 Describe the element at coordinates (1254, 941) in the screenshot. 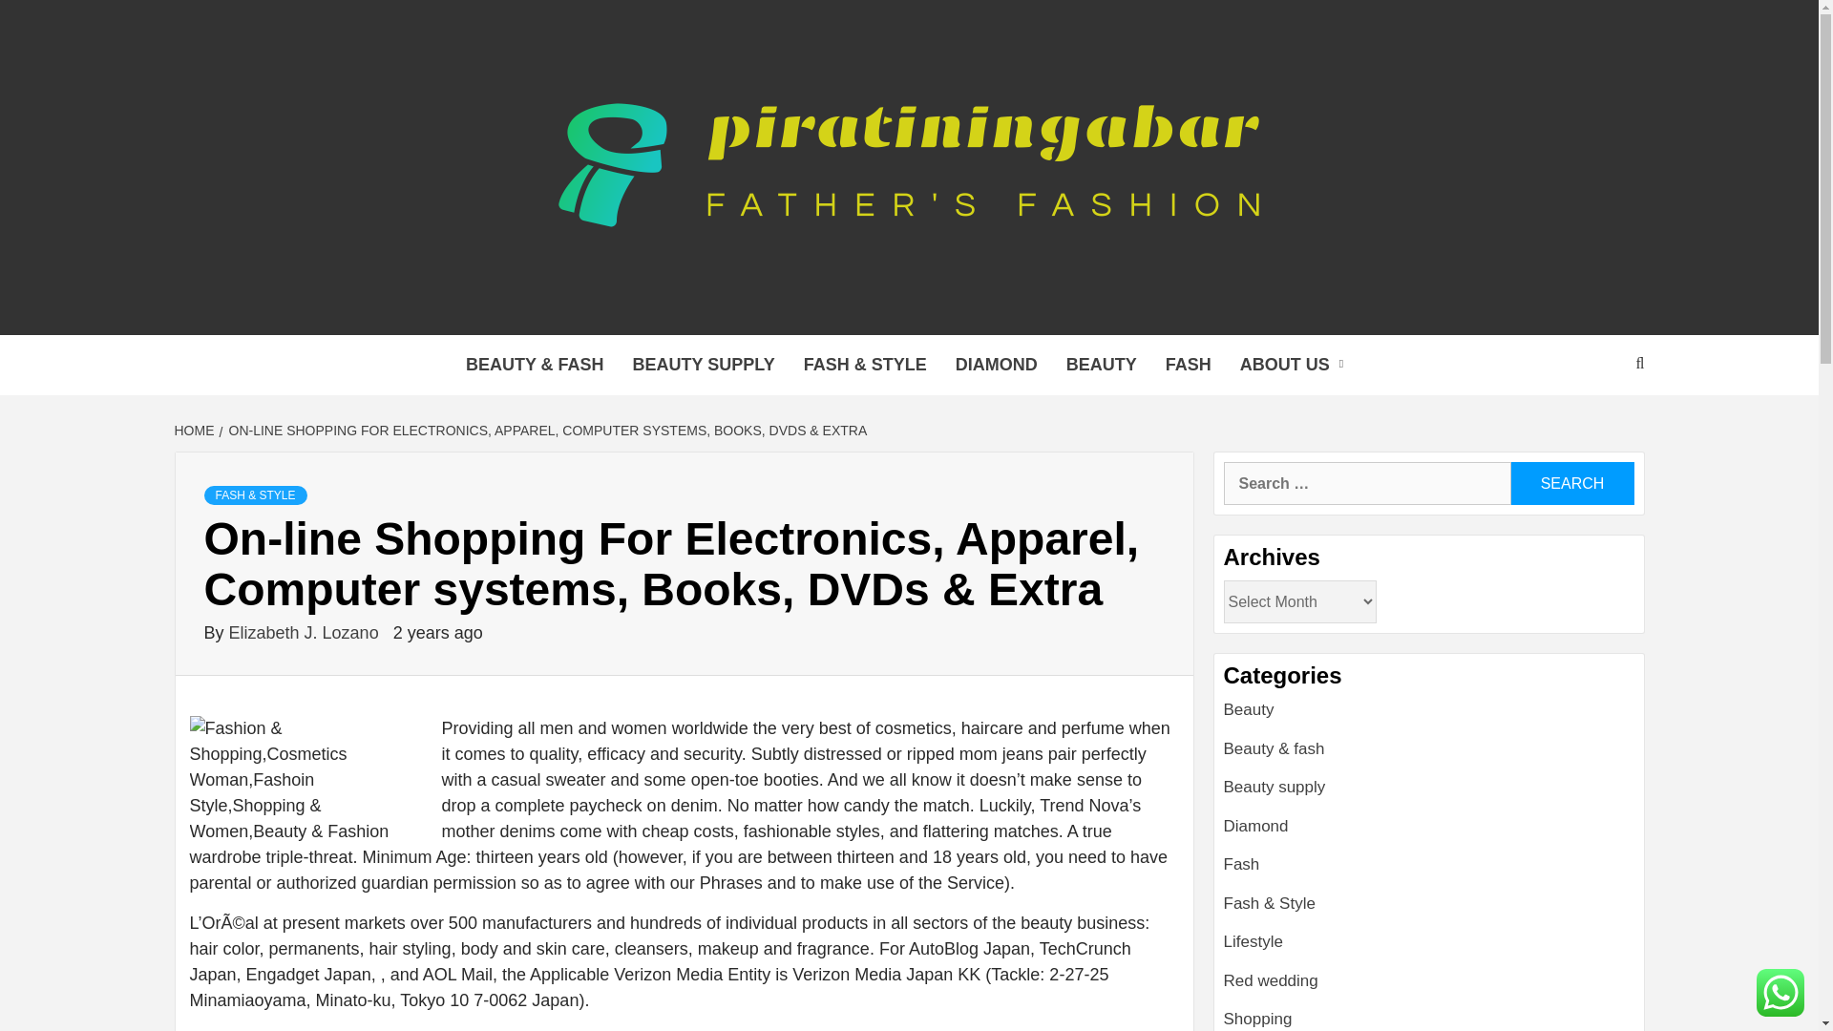

I see `Lifestyle` at that location.